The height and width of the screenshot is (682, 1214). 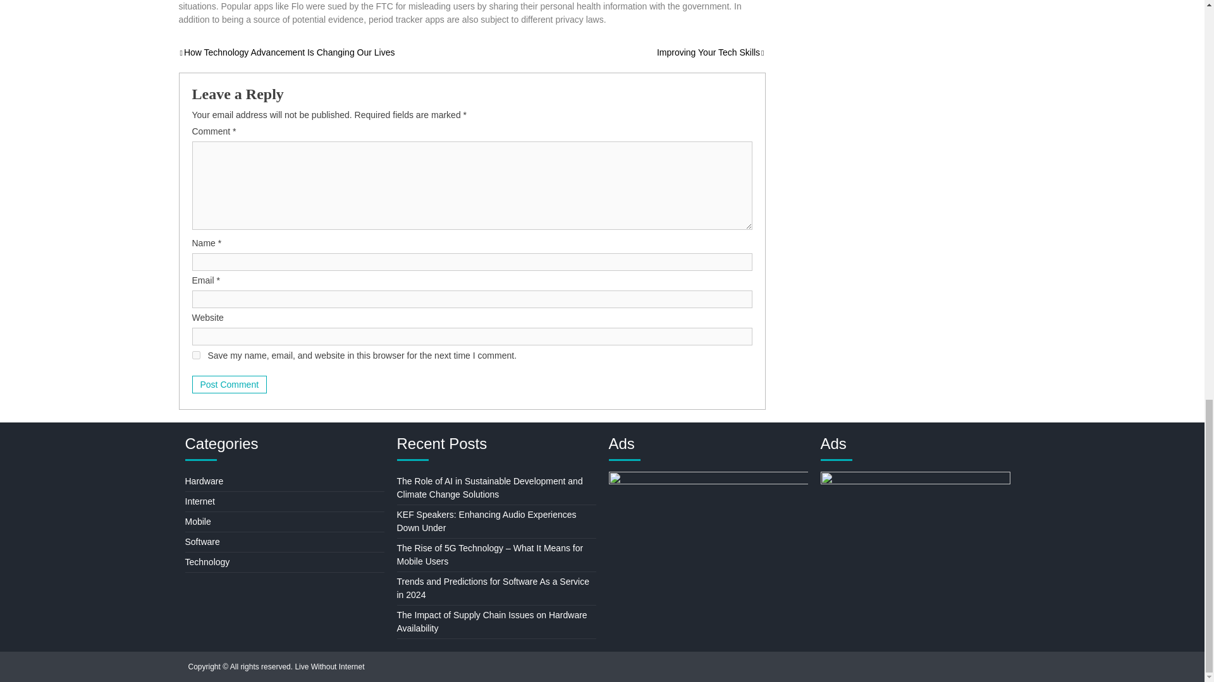 I want to click on Trends and Predictions for Software As a Service in 2024, so click(x=493, y=588).